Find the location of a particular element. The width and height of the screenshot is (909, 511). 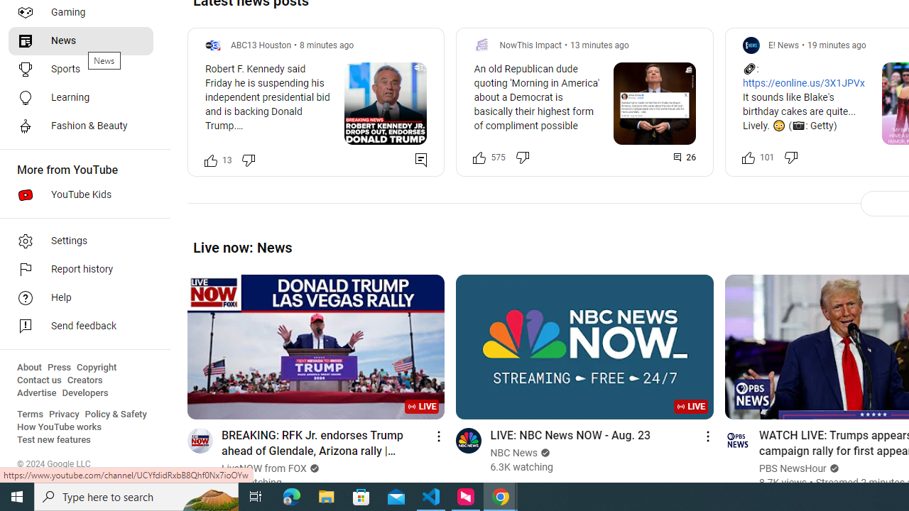

YouTube Kids is located at coordinates (81, 194).